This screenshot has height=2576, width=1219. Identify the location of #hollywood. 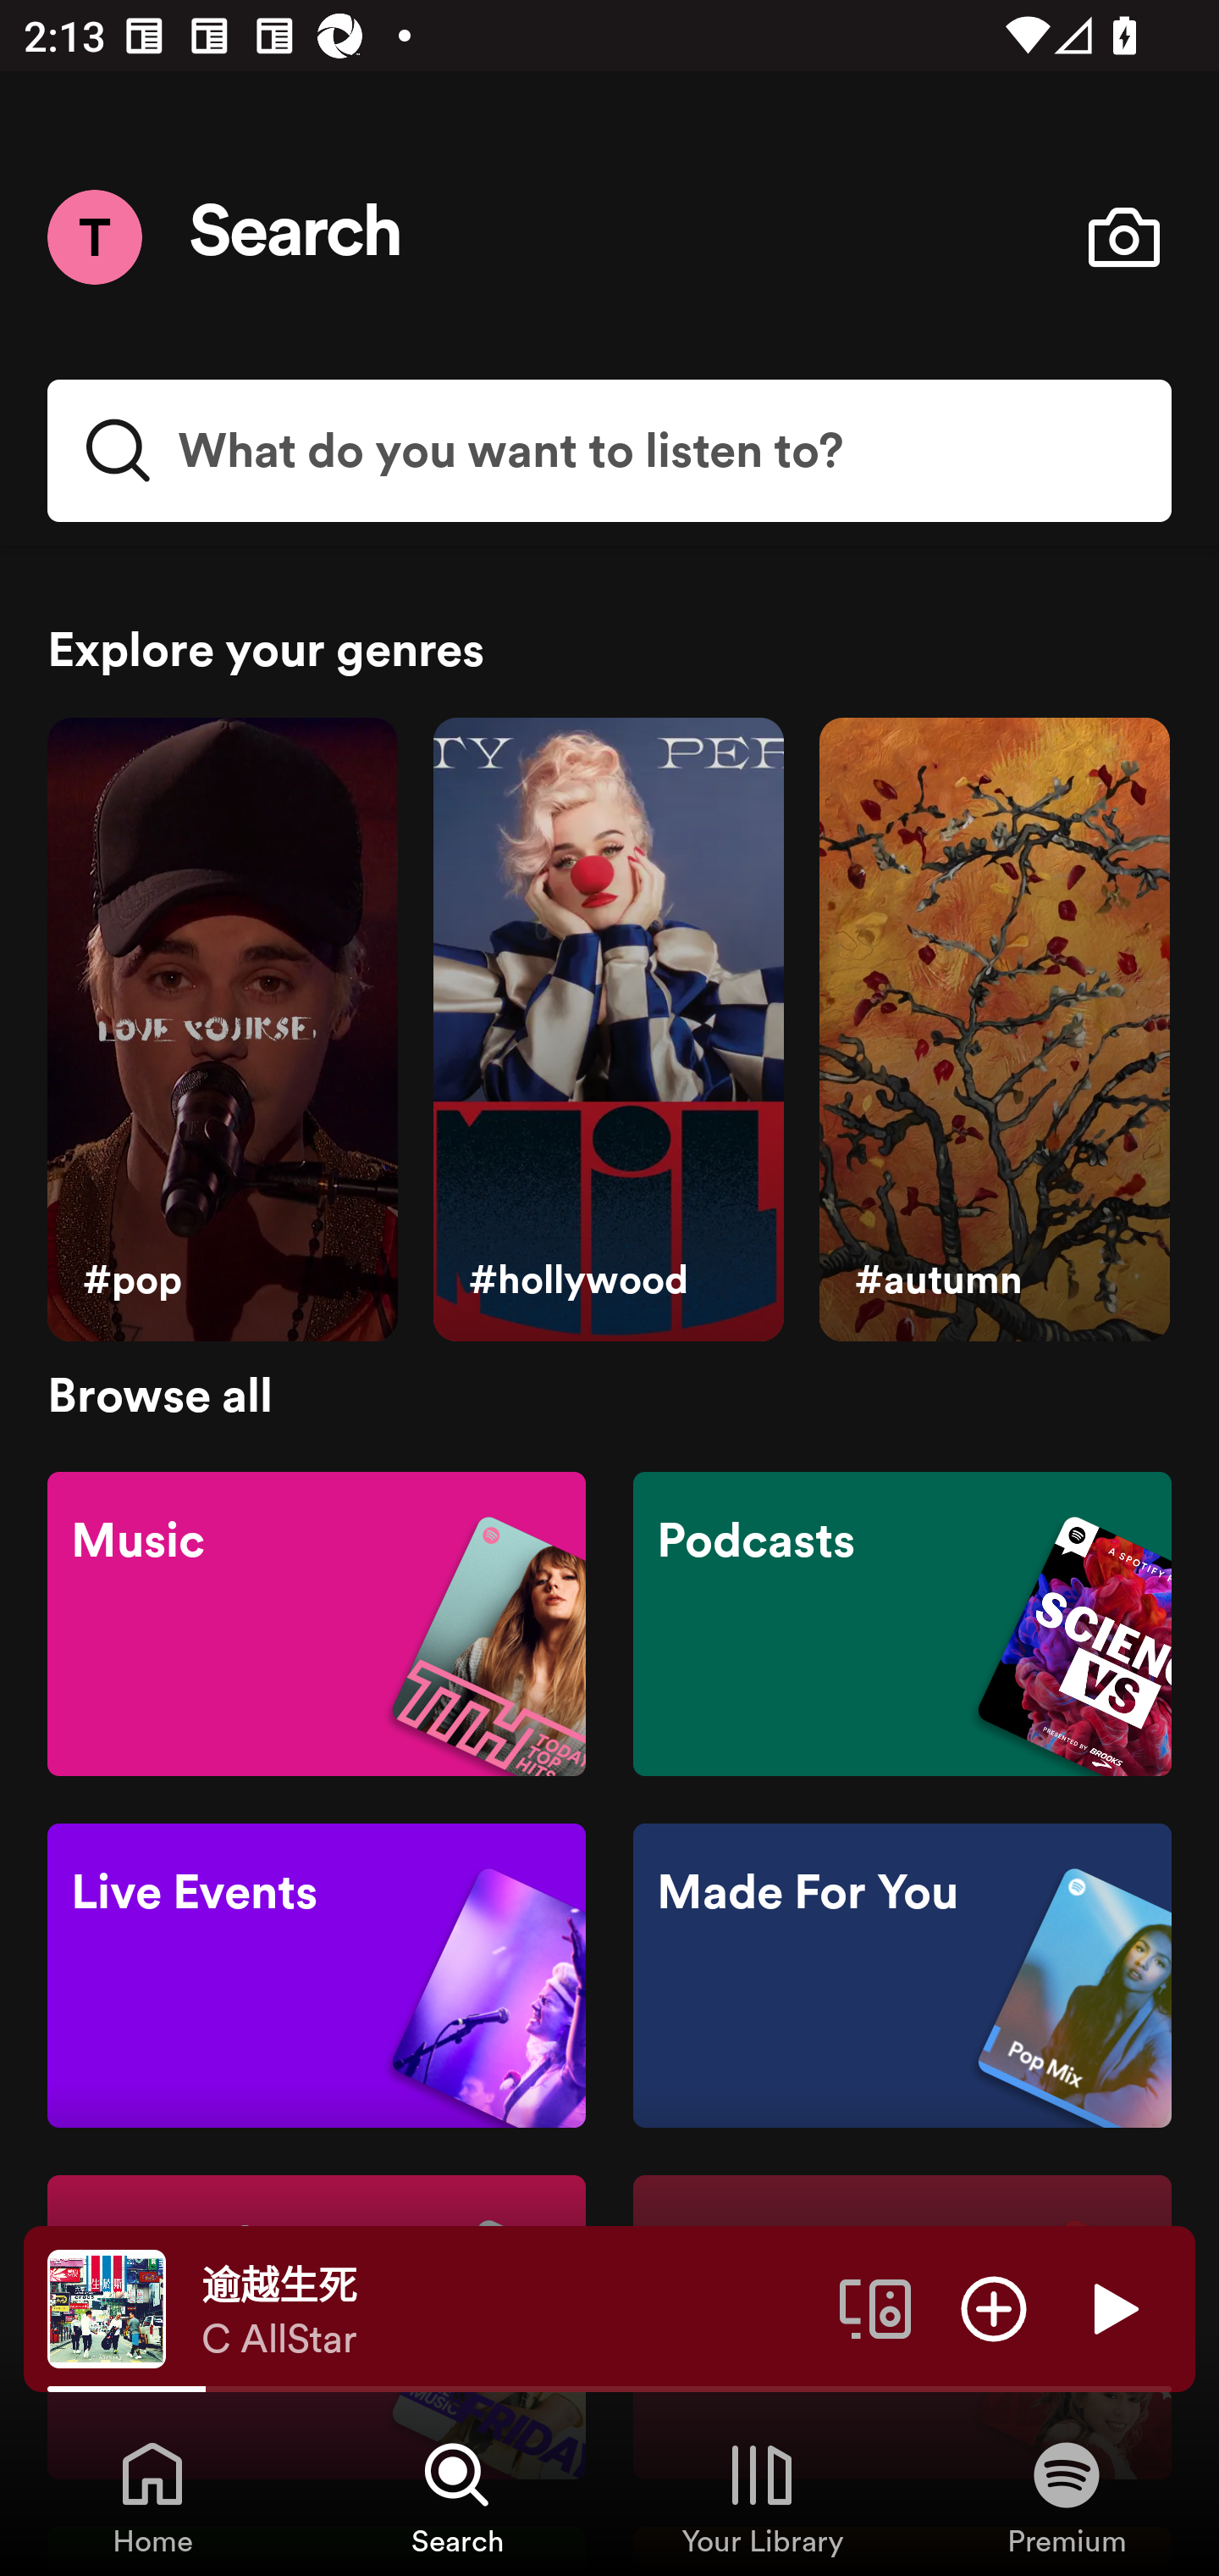
(608, 1030).